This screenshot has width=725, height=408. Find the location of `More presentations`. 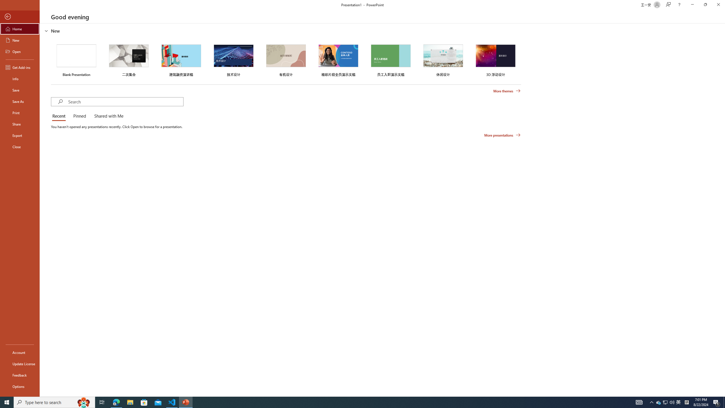

More presentations is located at coordinates (502, 135).